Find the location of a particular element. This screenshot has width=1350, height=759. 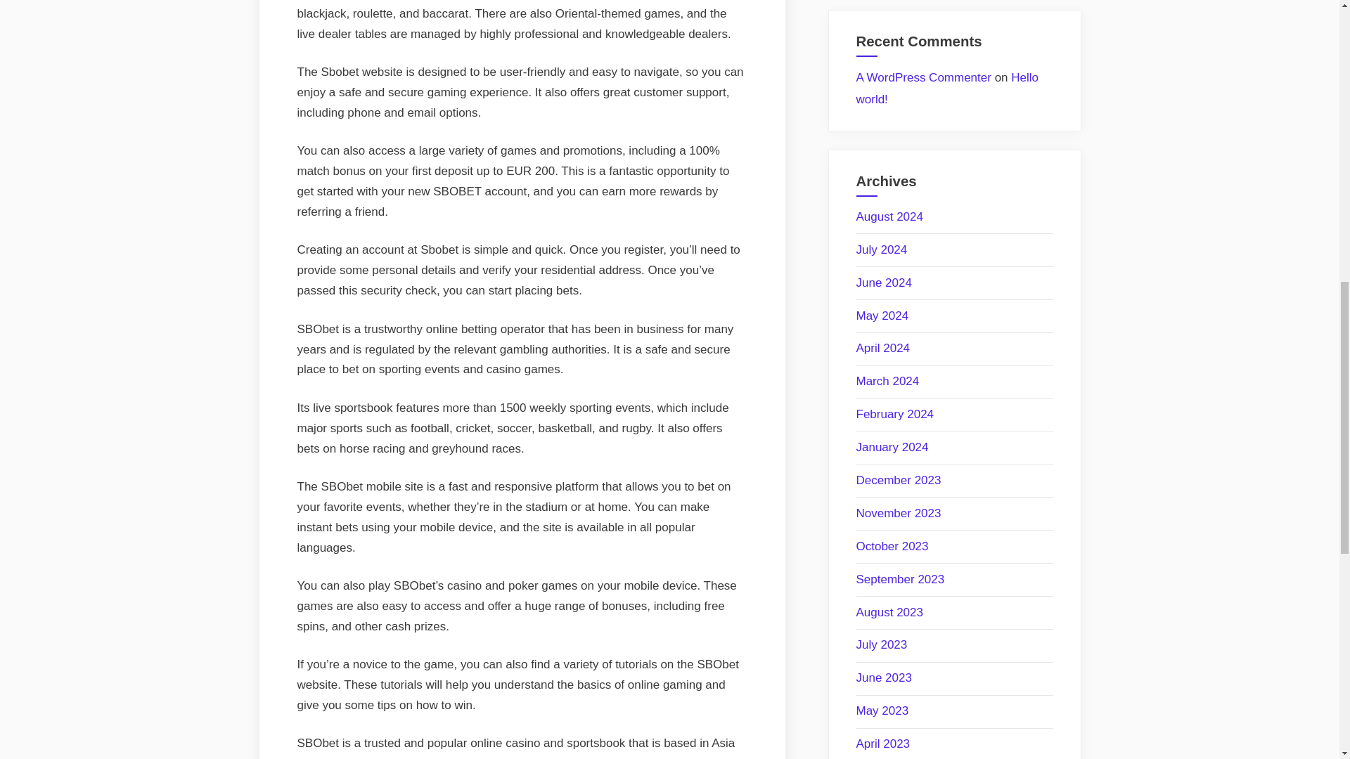

December 2023 is located at coordinates (899, 480).